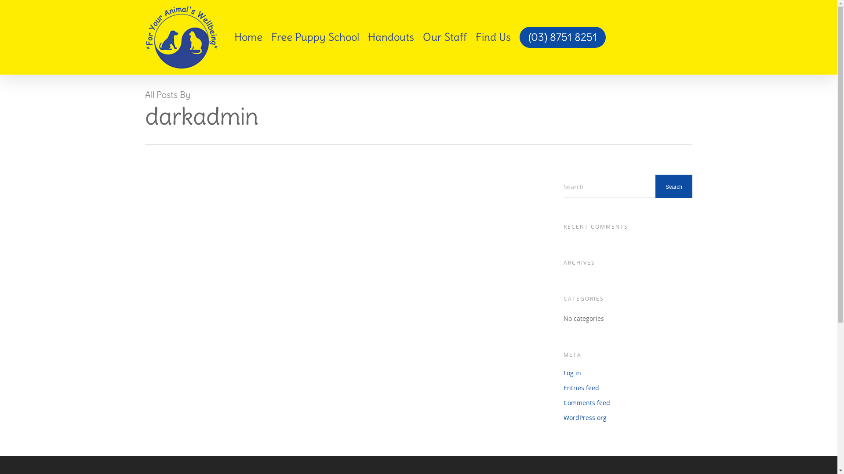  Describe the element at coordinates (248, 39) in the screenshot. I see `Home` at that location.